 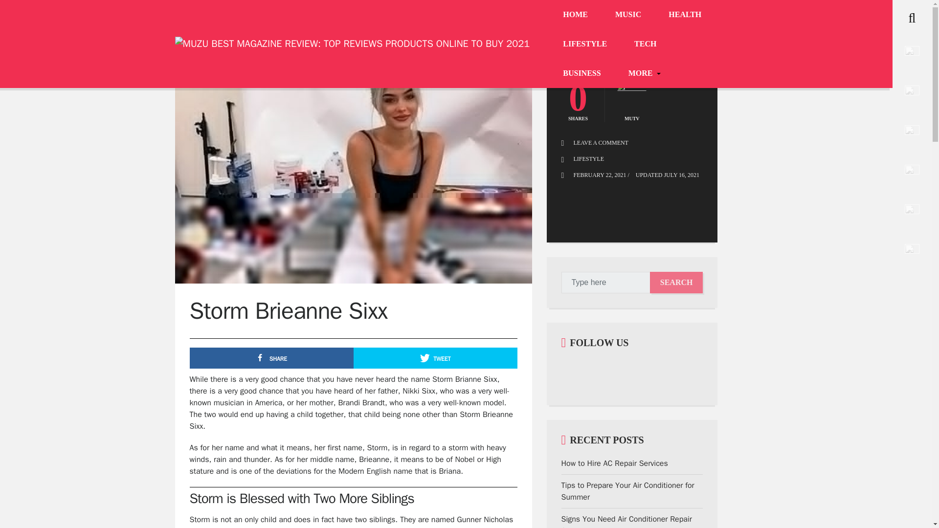 I want to click on MUSIC, so click(x=628, y=14).